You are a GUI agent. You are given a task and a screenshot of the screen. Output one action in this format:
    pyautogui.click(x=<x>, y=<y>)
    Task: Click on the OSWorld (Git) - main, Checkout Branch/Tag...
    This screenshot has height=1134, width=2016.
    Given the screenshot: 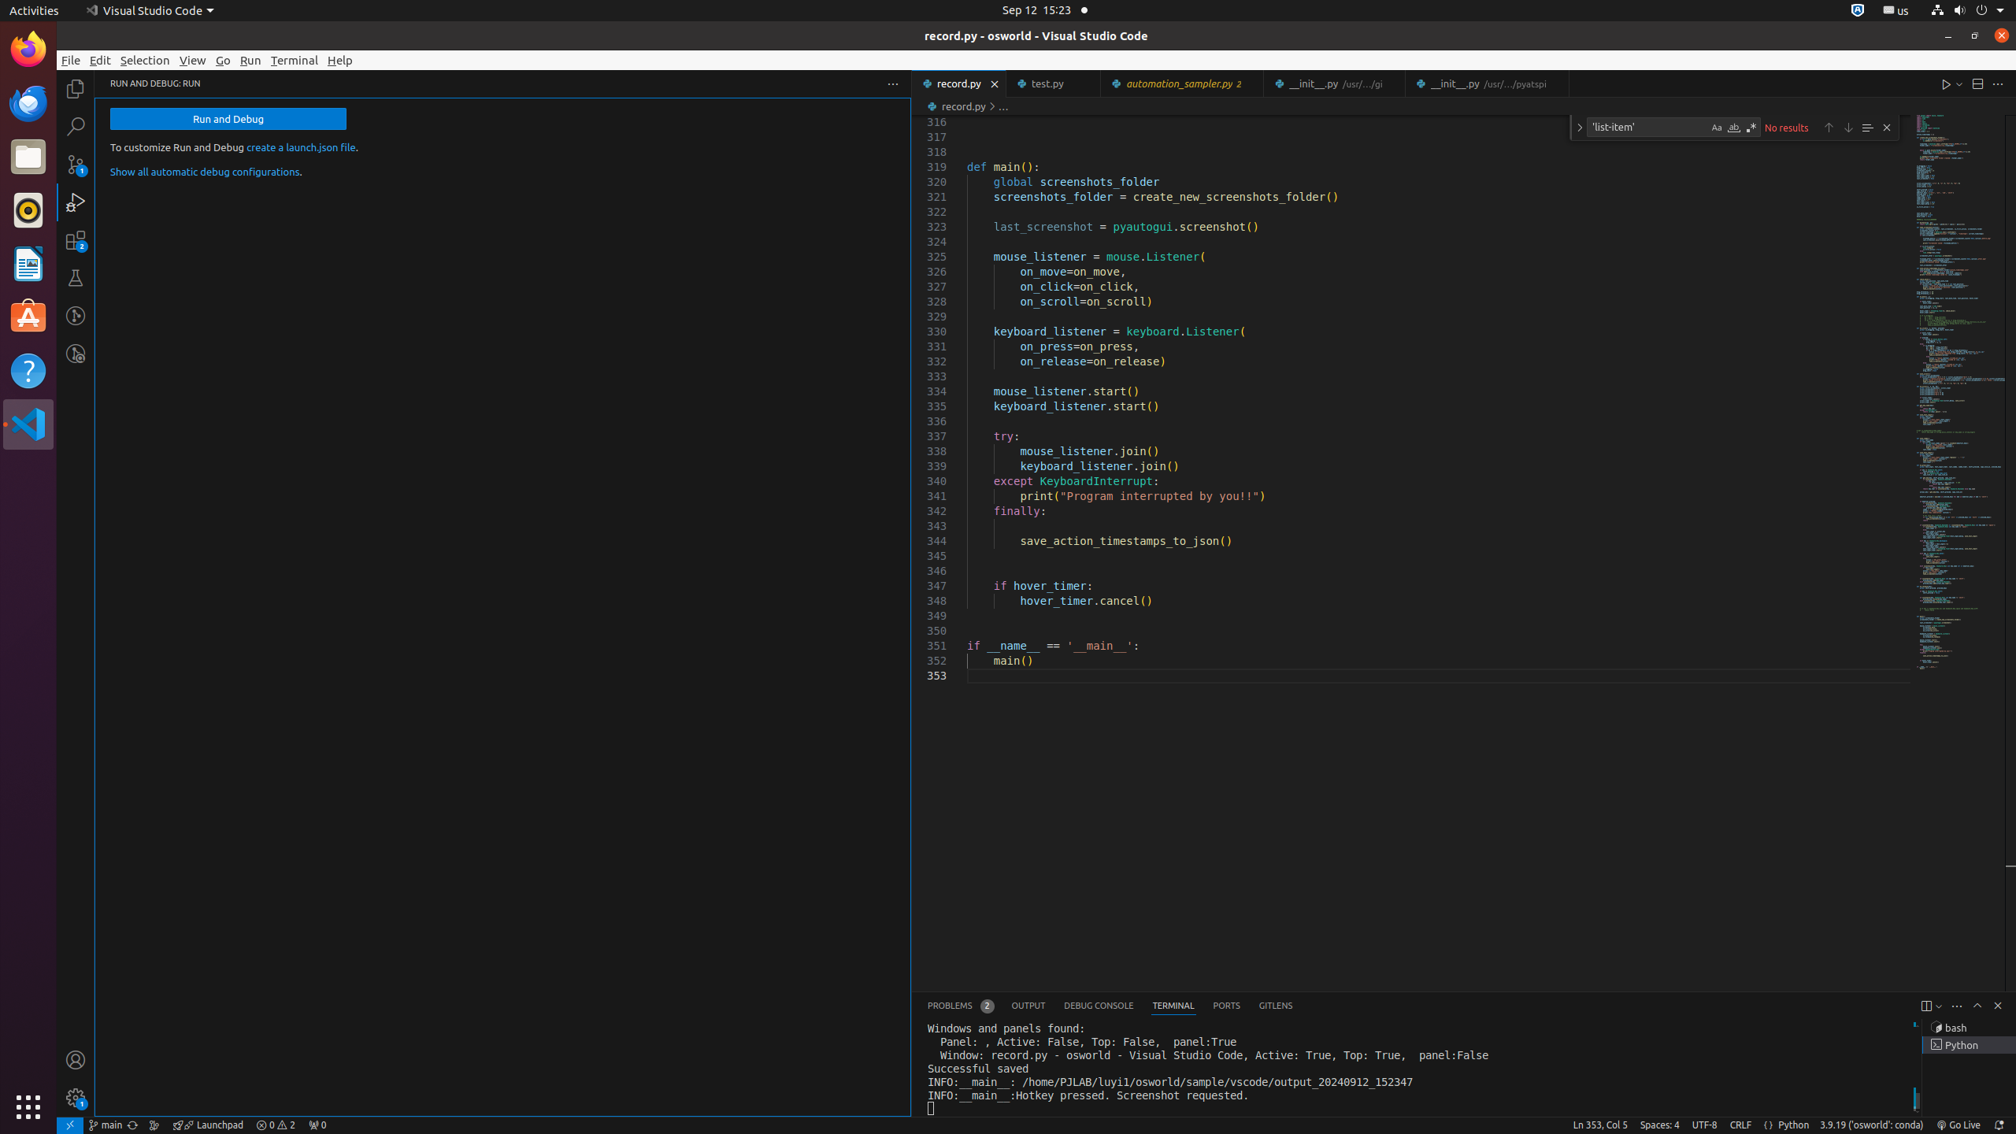 What is the action you would take?
    pyautogui.click(x=106, y=1125)
    